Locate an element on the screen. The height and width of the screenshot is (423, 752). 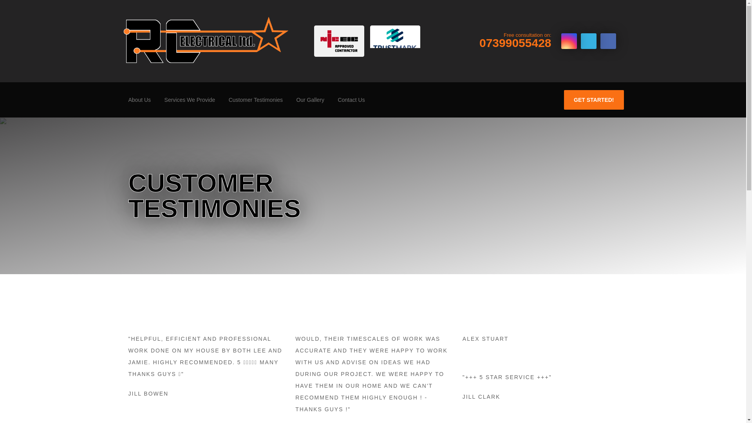
GET STARTED! is located at coordinates (515, 40).